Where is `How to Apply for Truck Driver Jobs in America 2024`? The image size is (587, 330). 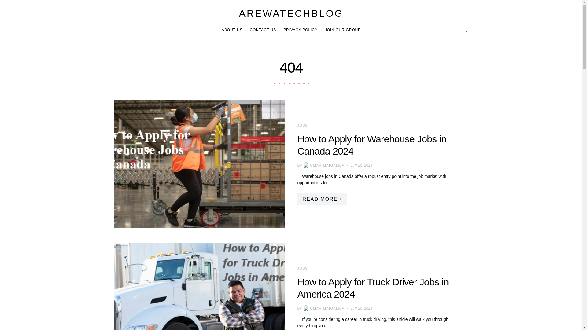
How to Apply for Truck Driver Jobs in America 2024 is located at coordinates (372, 288).